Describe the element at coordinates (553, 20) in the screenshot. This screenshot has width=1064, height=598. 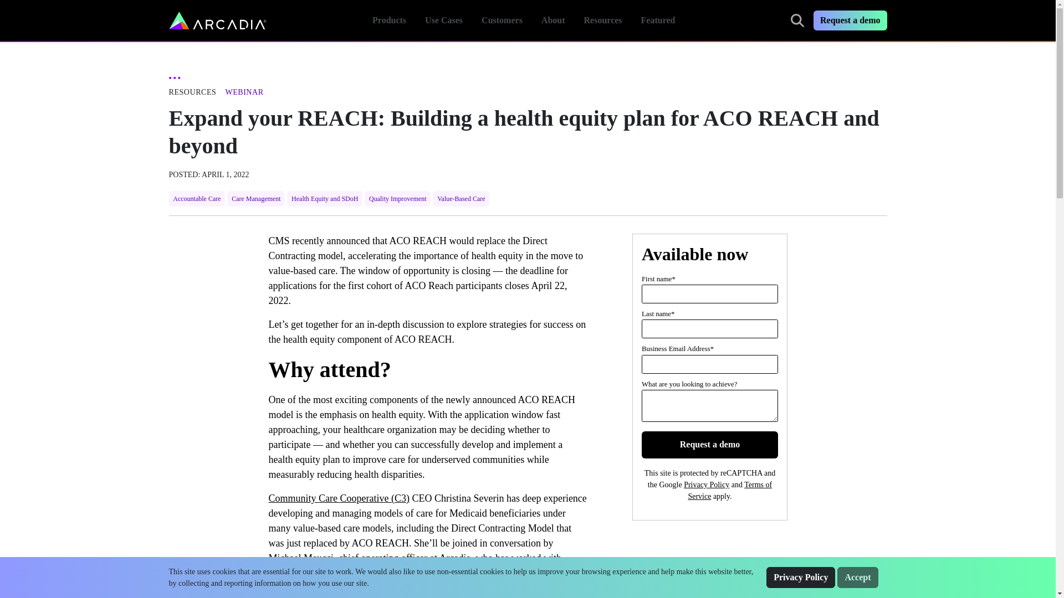
I see `Use Cases` at that location.